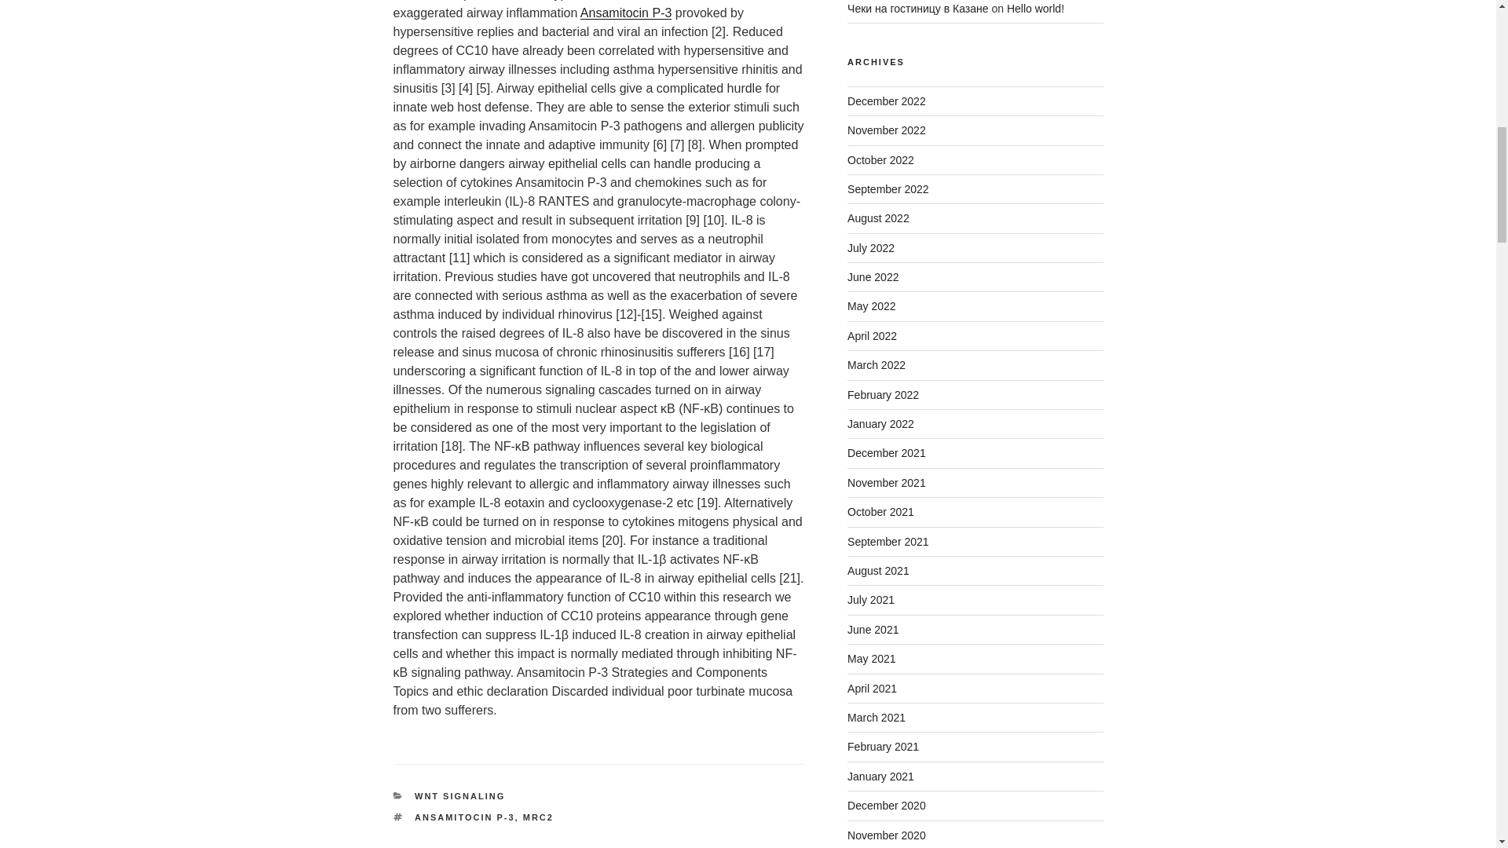 The width and height of the screenshot is (1508, 848). I want to click on April 2022, so click(872, 336).